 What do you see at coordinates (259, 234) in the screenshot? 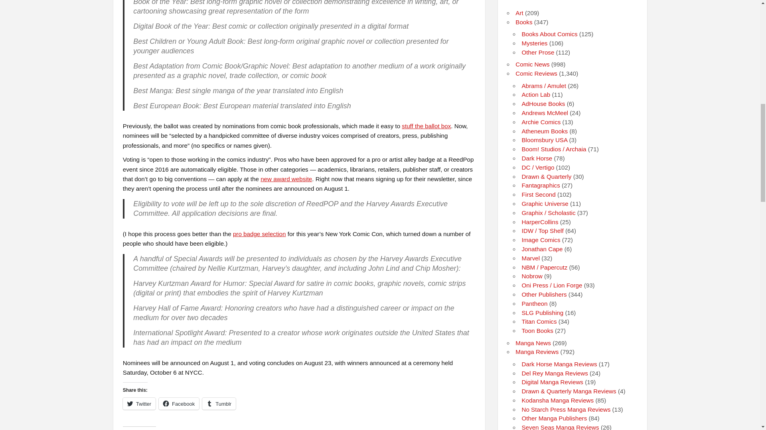
I see `pro badge selection` at bounding box center [259, 234].